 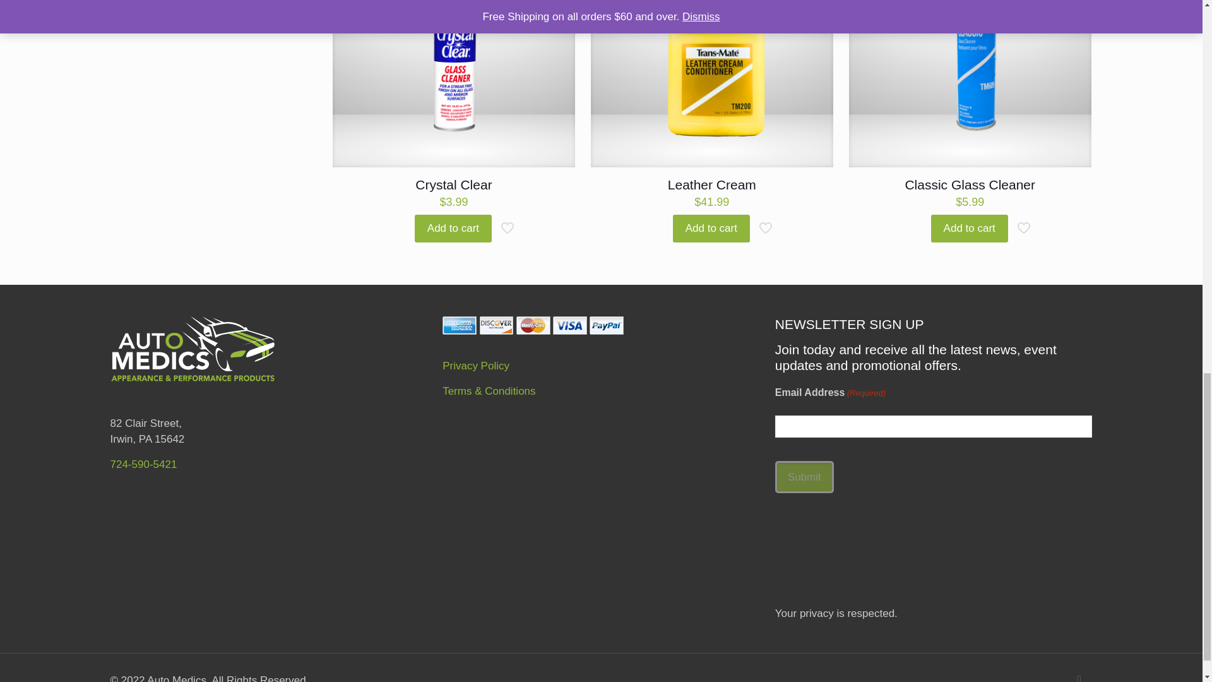 I want to click on Add to cart, so click(x=453, y=229).